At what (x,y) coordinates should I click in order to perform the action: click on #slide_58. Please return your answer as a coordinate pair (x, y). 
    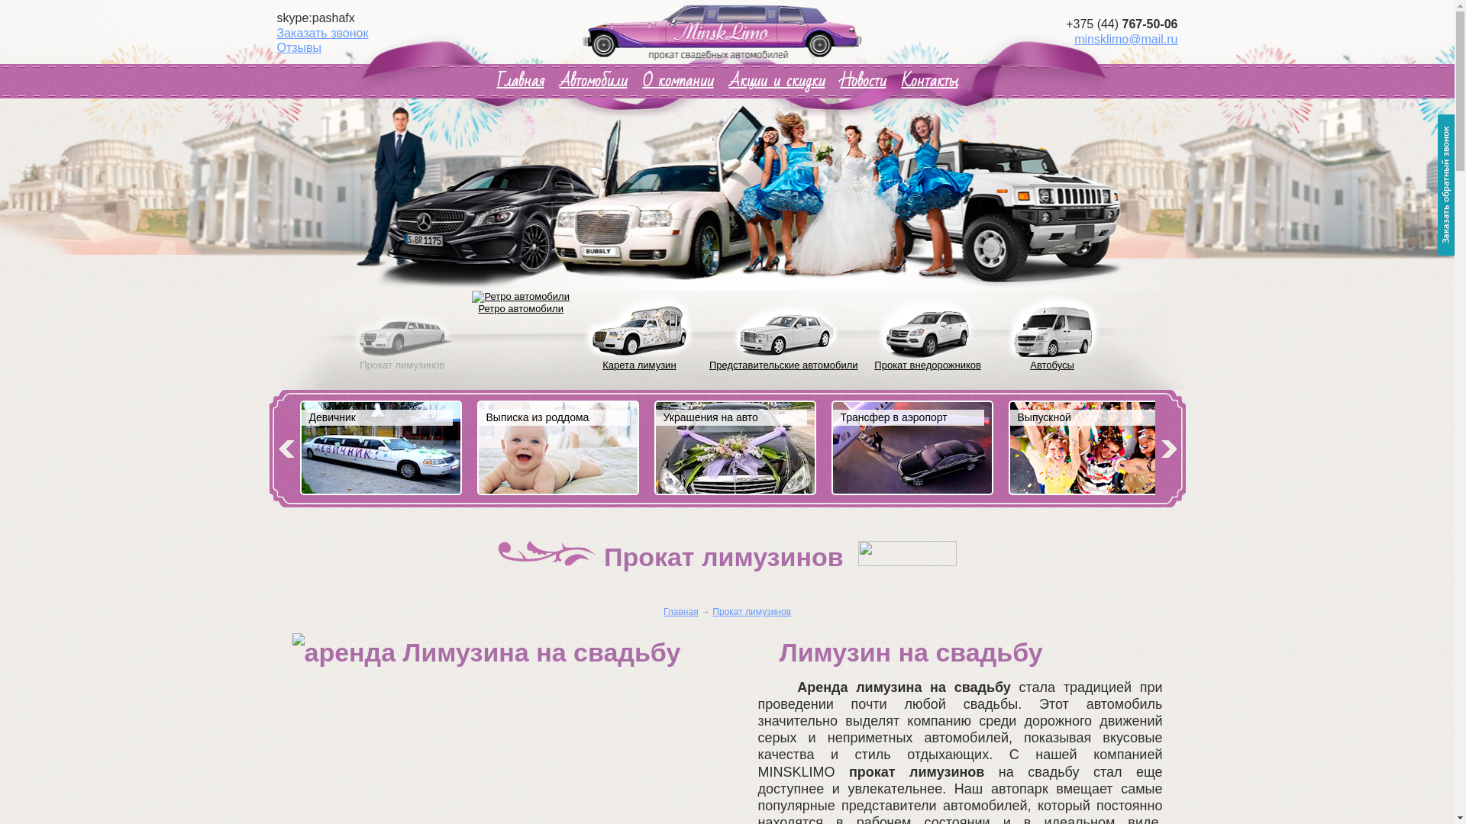
    Looking at the image, I should click on (1089, 449).